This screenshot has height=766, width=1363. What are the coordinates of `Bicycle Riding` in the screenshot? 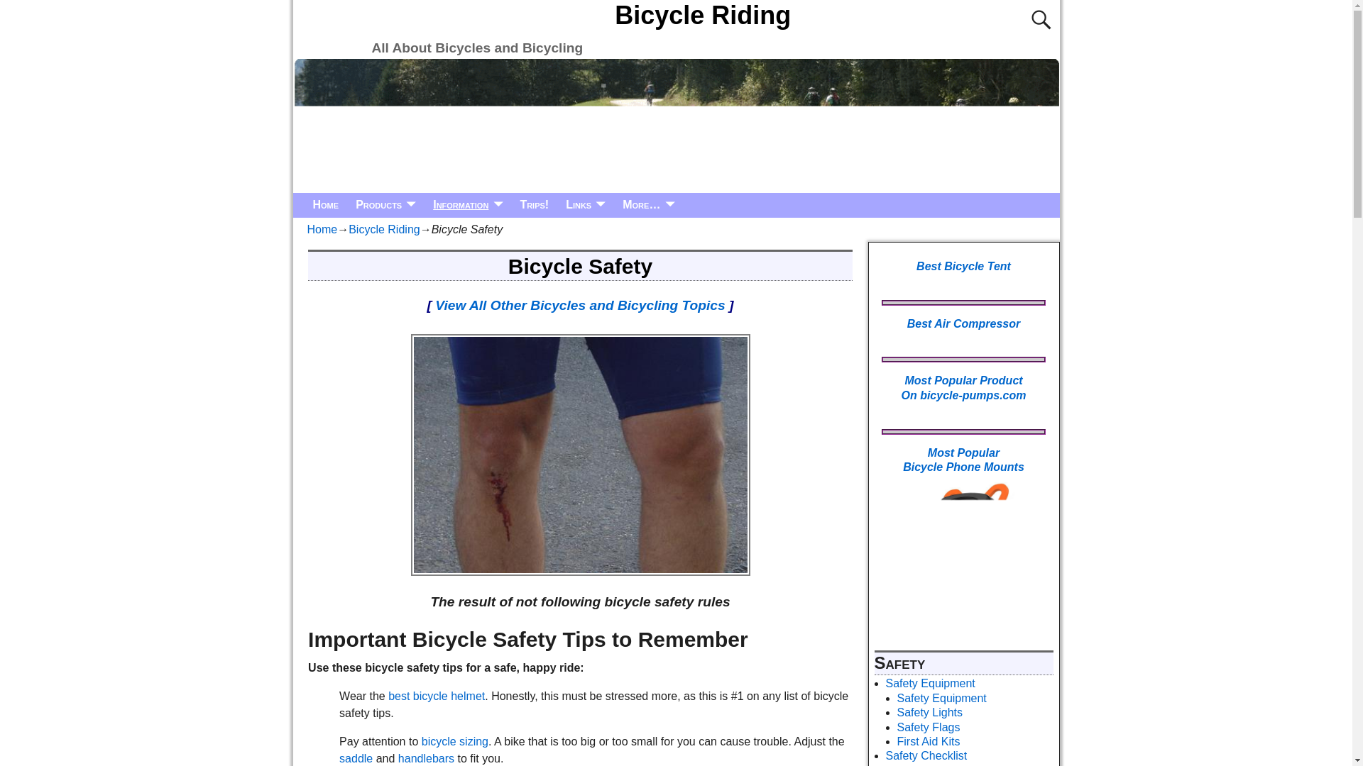 It's located at (703, 16).